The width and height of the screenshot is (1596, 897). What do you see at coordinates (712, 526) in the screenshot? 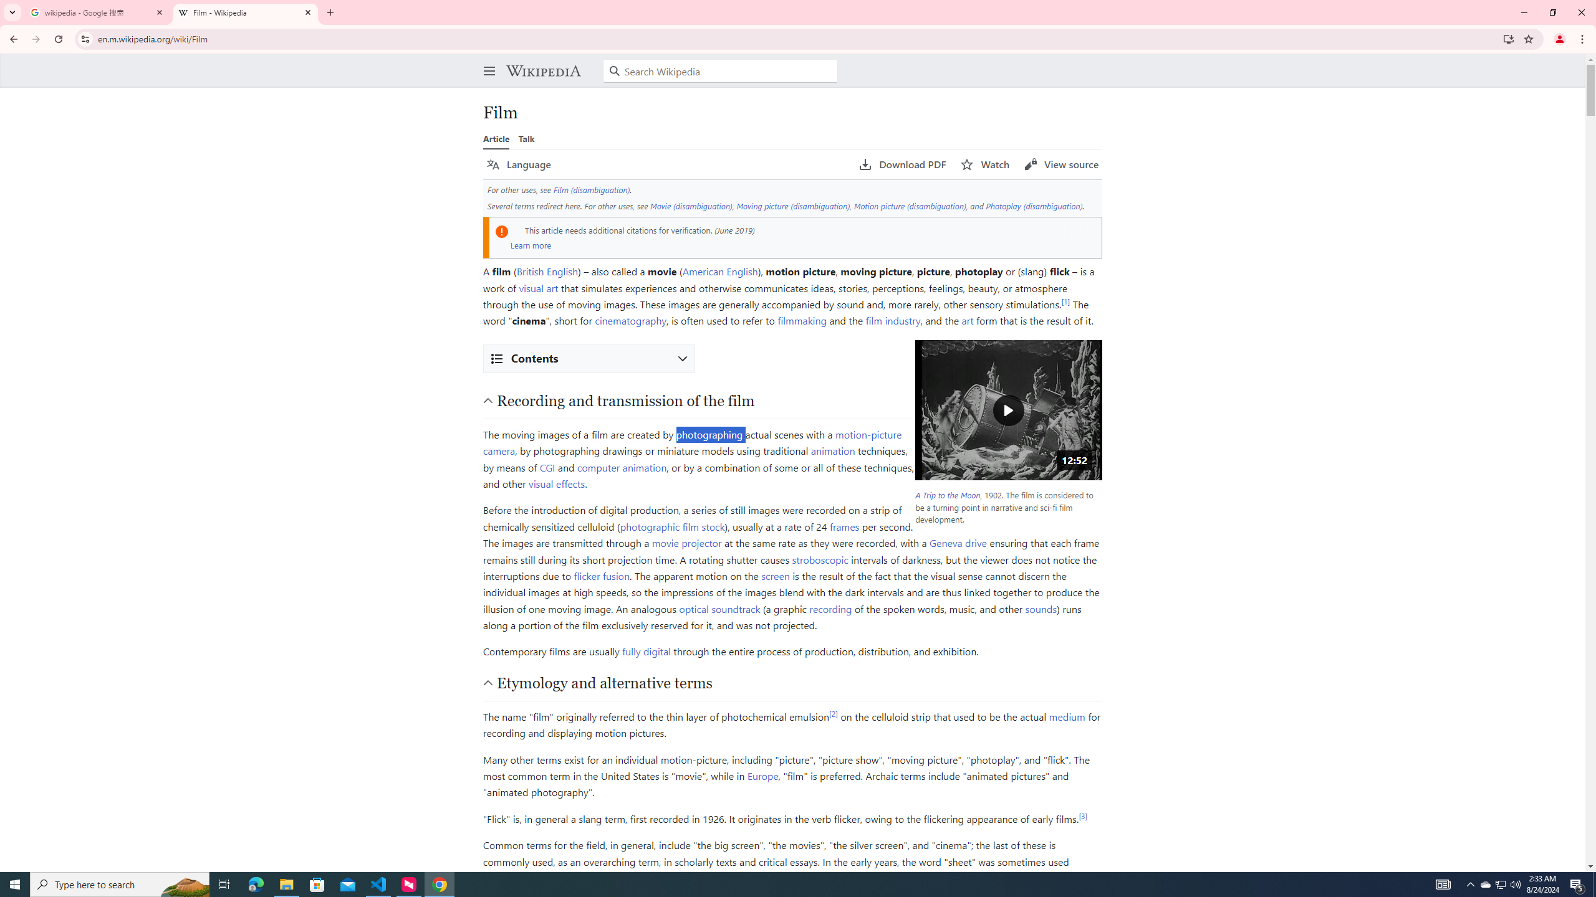
I see `stock` at bounding box center [712, 526].